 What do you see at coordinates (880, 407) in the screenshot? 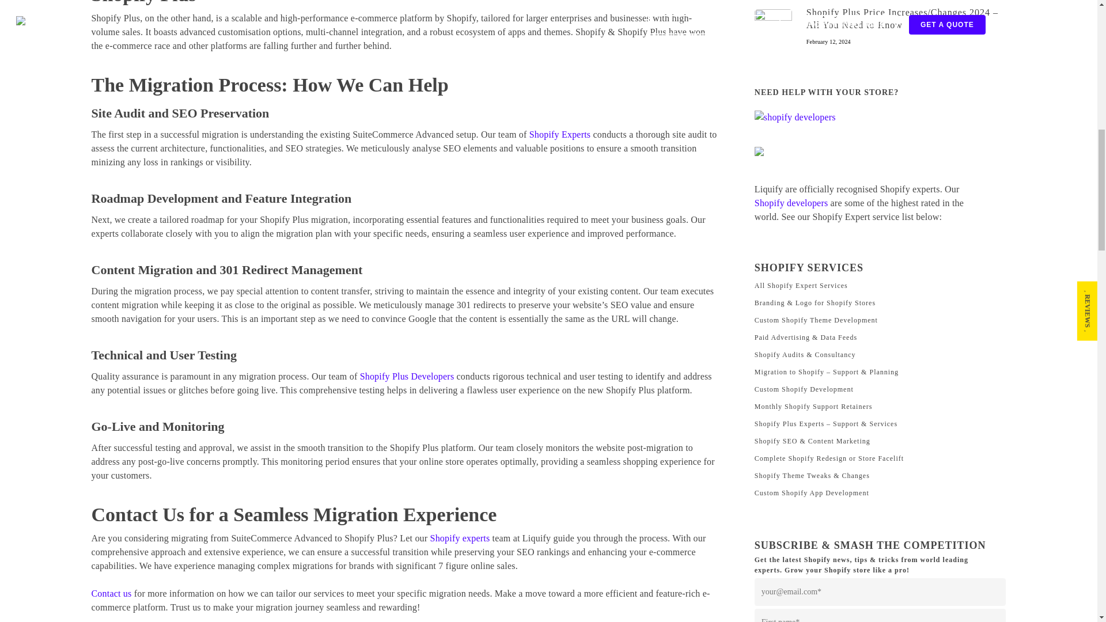
I see `Monthly Shopify Support Retainers` at bounding box center [880, 407].